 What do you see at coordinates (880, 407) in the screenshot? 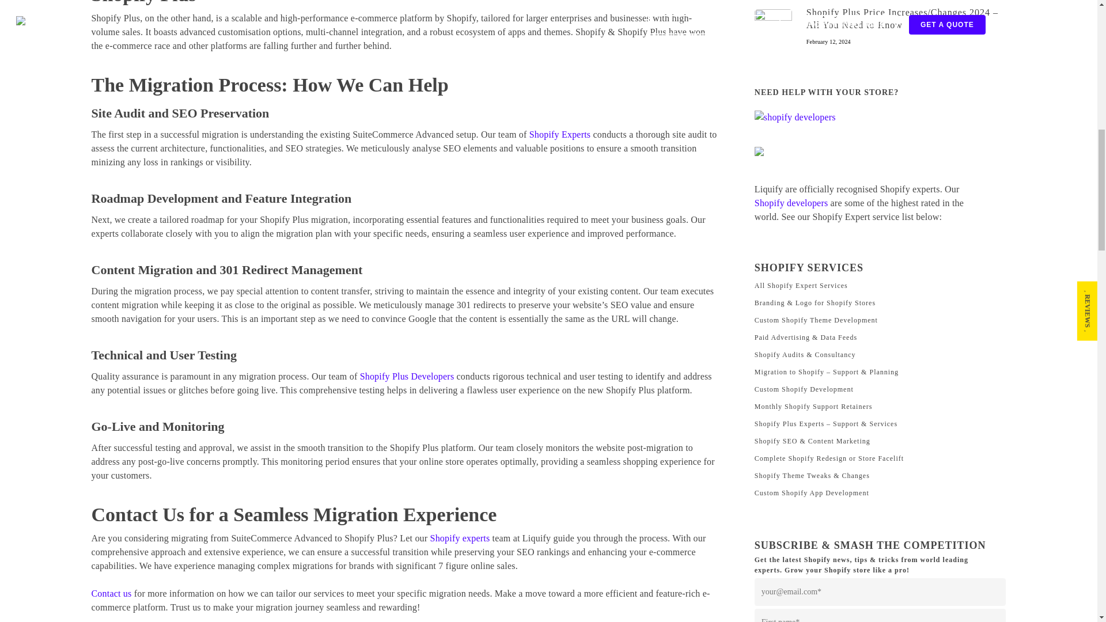
I see `Monthly Shopify Support Retainers` at bounding box center [880, 407].